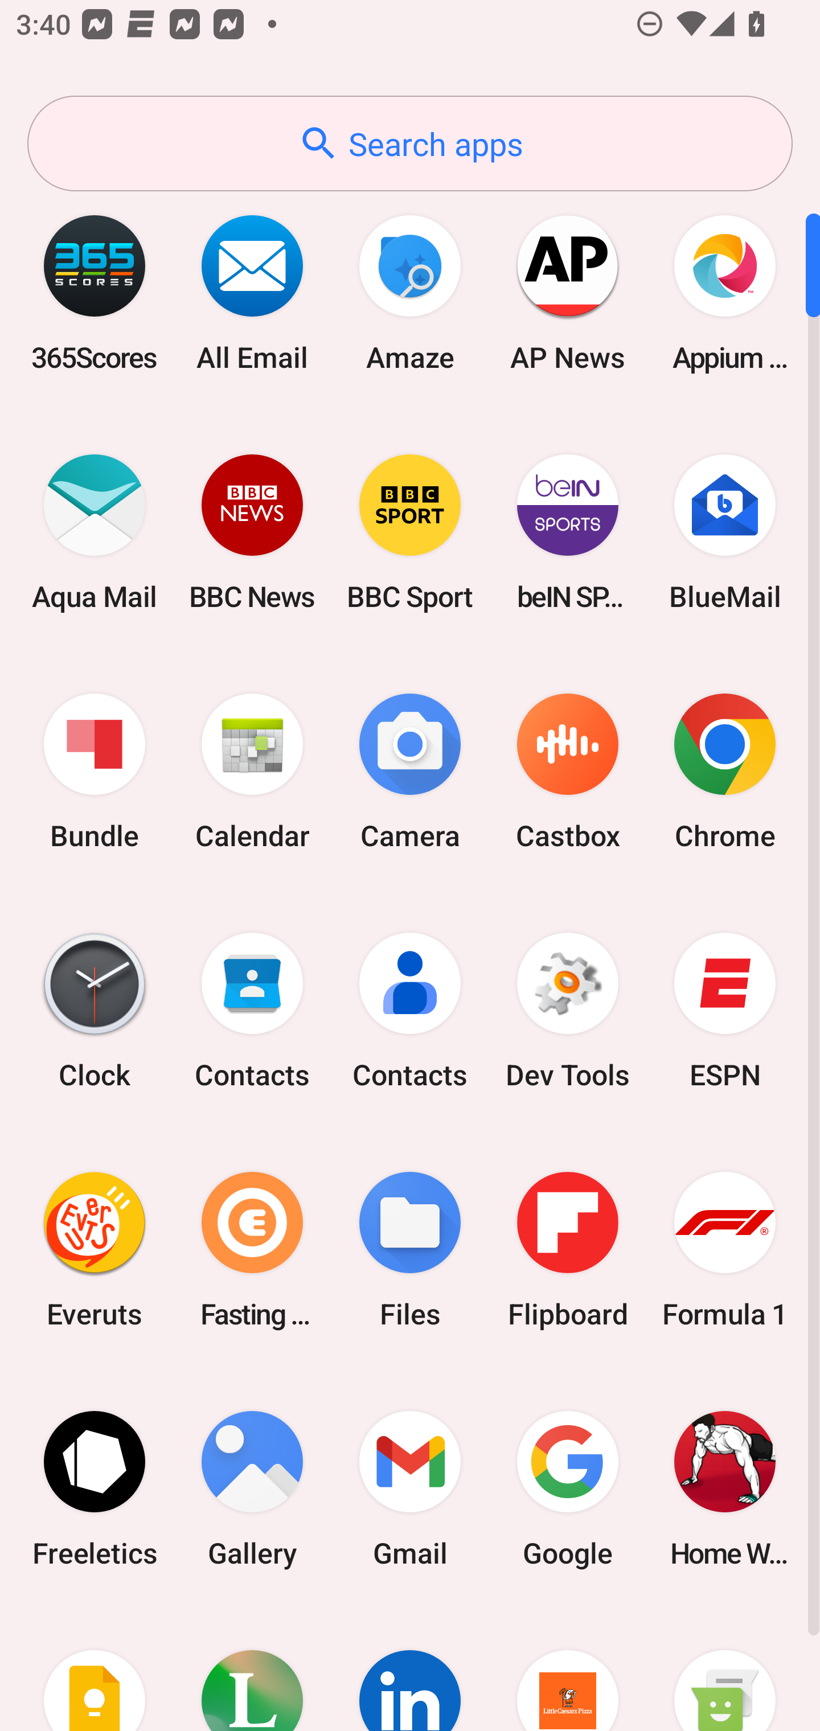 This screenshot has width=820, height=1731. I want to click on Amaze, so click(410, 293).